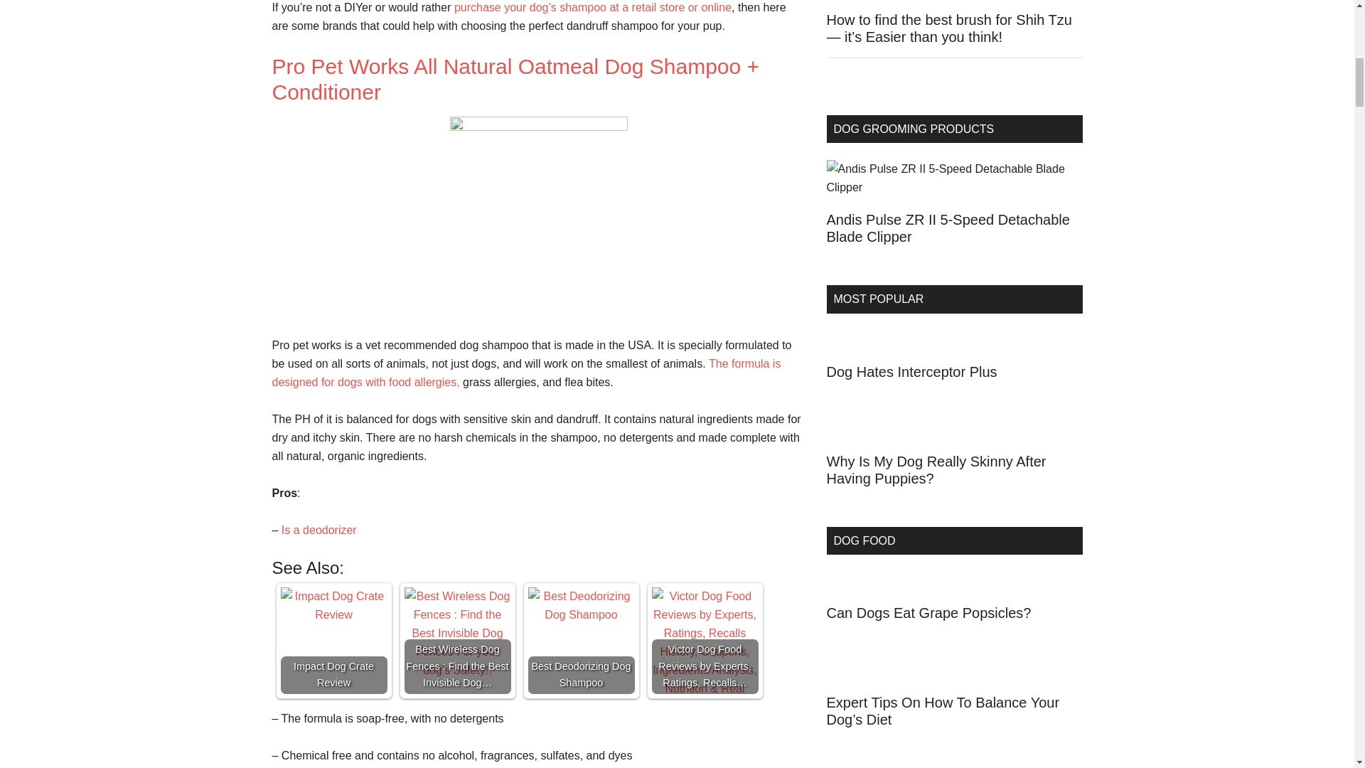  What do you see at coordinates (580, 641) in the screenshot?
I see `Best Deodorizing Dog Shampoo` at bounding box center [580, 641].